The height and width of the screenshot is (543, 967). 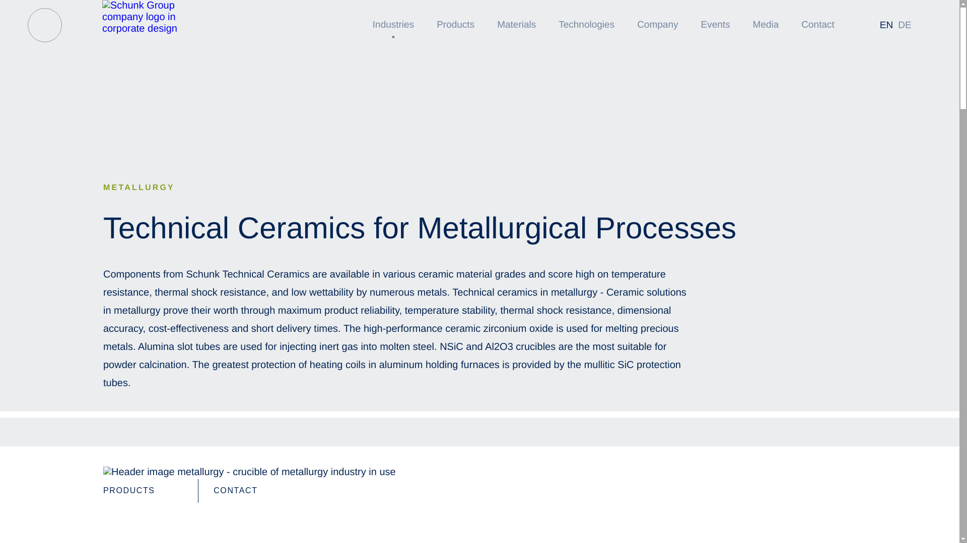 I want to click on Media, so click(x=766, y=25).